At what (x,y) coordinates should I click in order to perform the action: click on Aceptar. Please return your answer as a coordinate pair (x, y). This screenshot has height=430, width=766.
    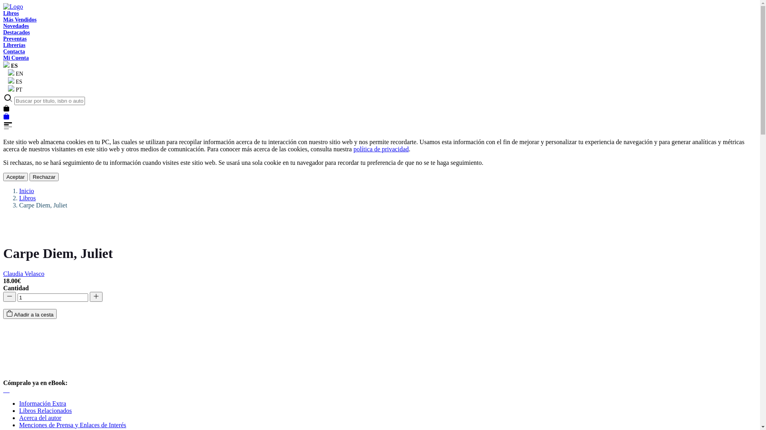
    Looking at the image, I should click on (16, 177).